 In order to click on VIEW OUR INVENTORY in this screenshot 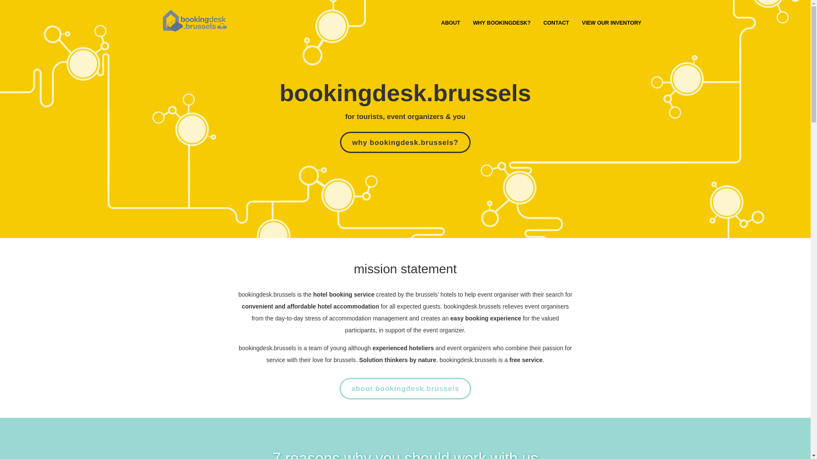, I will do `click(612, 23)`.